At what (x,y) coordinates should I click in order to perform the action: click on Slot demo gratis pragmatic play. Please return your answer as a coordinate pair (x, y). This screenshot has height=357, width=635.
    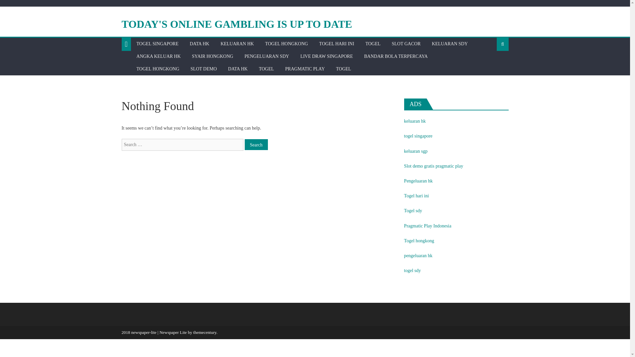
    Looking at the image, I should click on (434, 166).